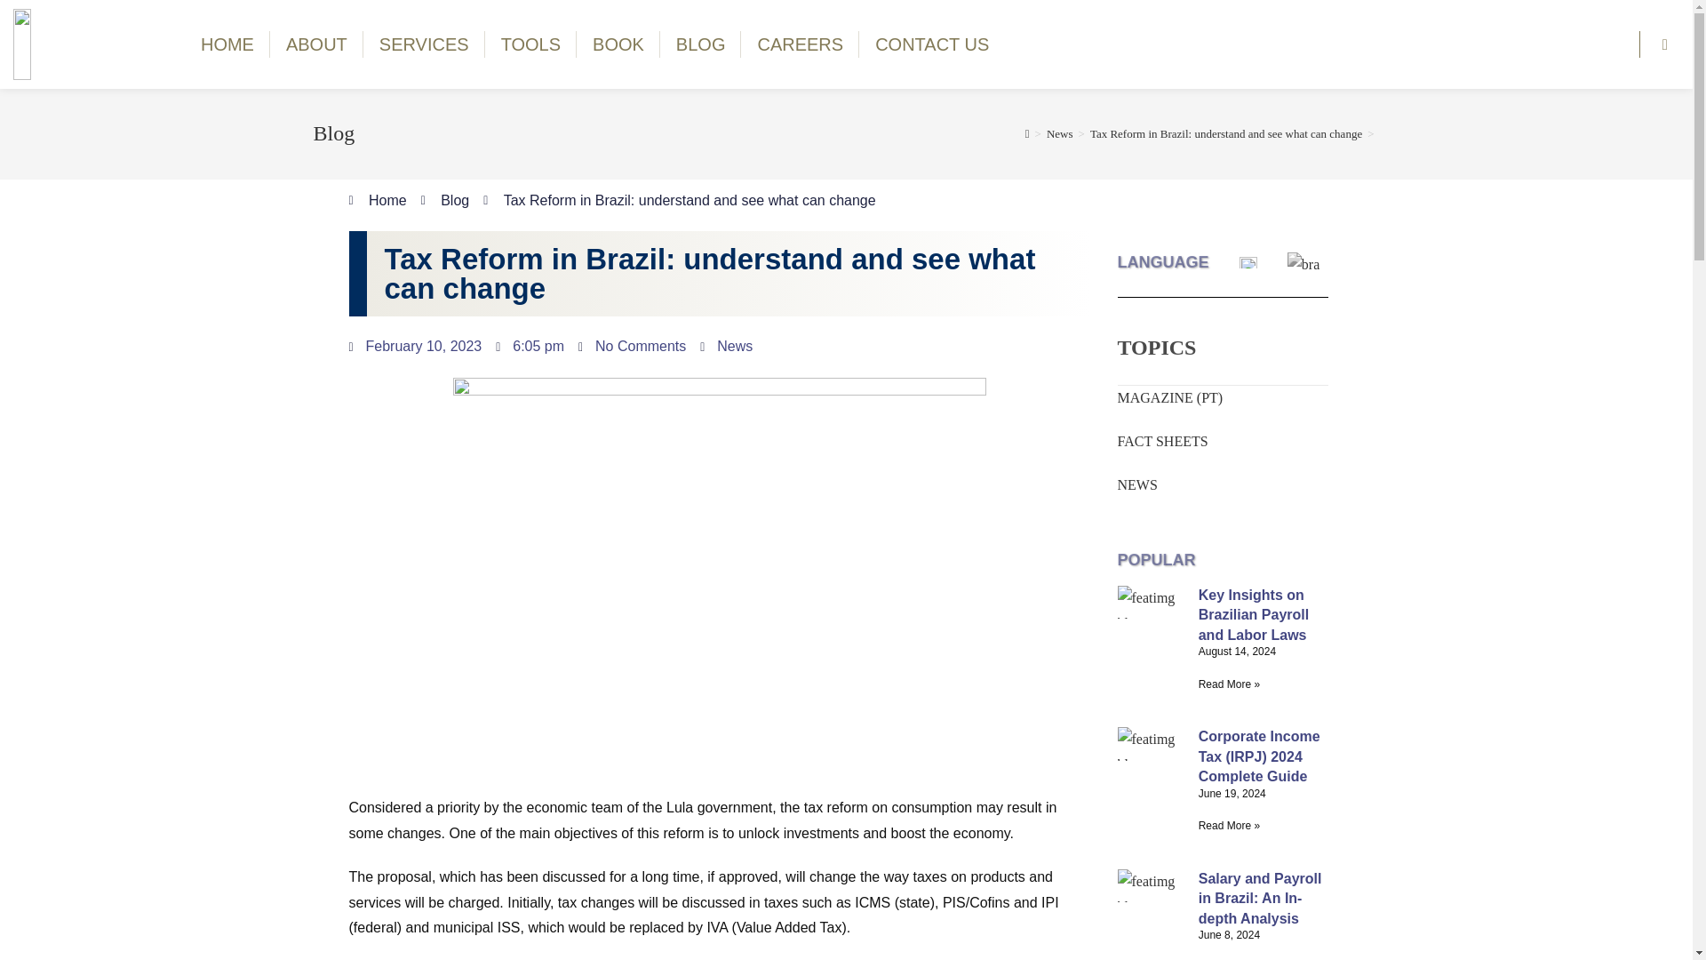 The image size is (1706, 960). I want to click on CAREERS, so click(800, 44).